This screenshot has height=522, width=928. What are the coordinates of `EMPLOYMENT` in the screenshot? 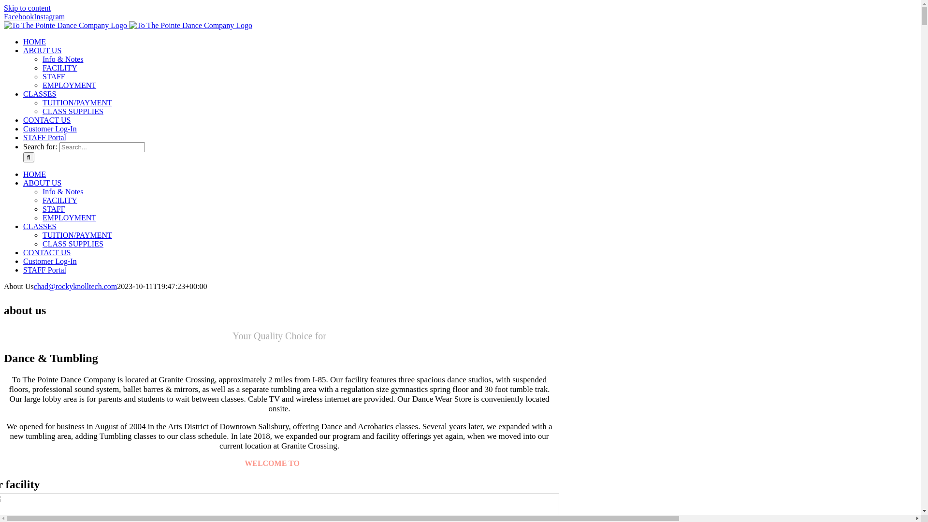 It's located at (70, 85).